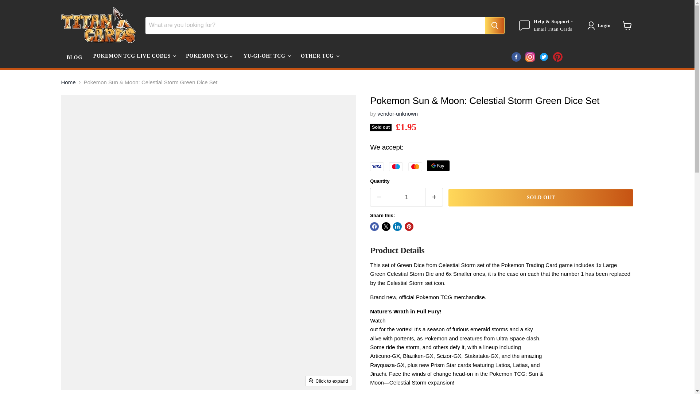 Image resolution: width=700 pixels, height=394 pixels. I want to click on Pinterest-color Created with Sketch., so click(557, 57).